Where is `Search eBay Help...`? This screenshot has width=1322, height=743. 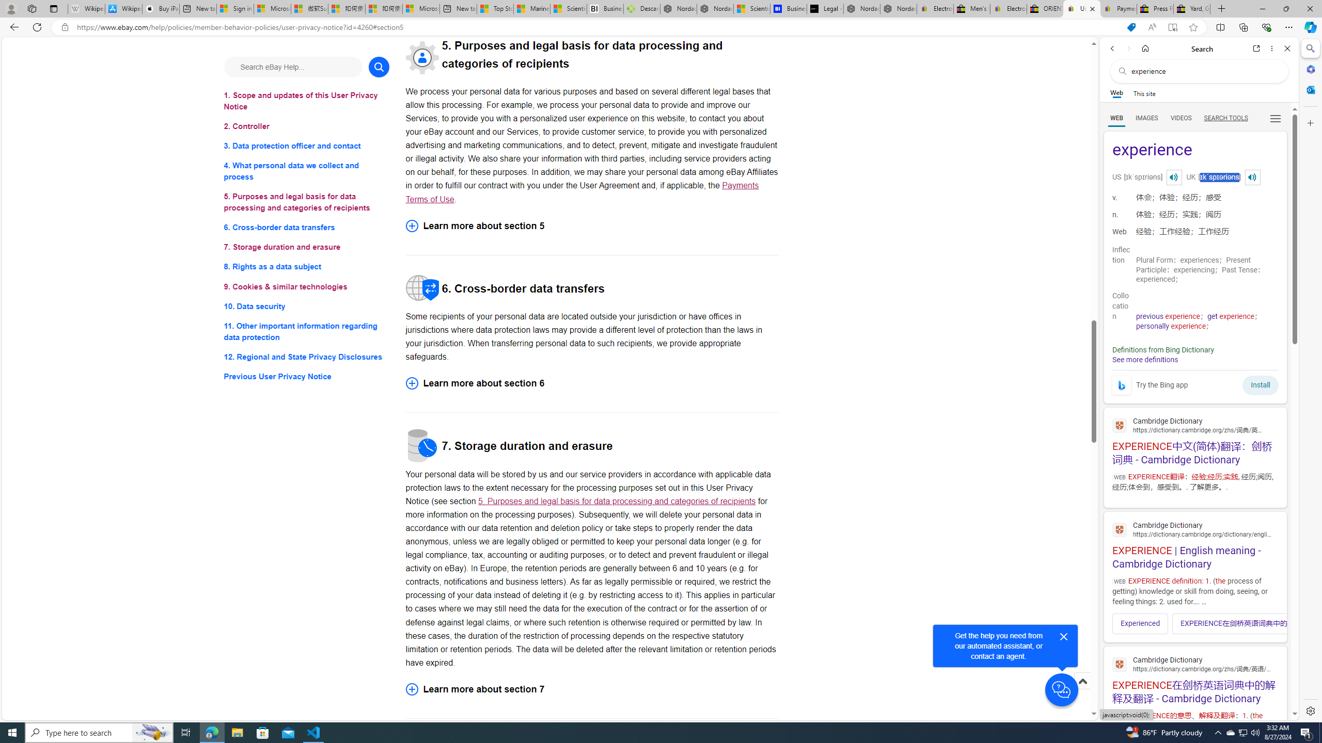 Search eBay Help... is located at coordinates (292, 67).